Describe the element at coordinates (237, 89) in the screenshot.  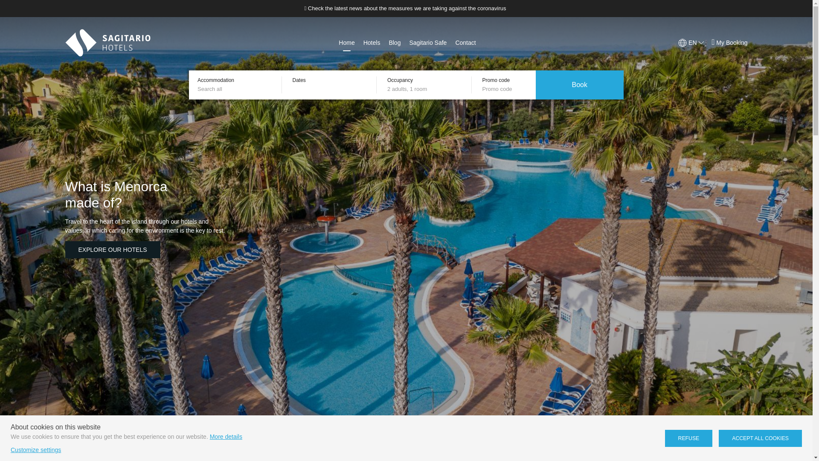
I see `Search all` at that location.